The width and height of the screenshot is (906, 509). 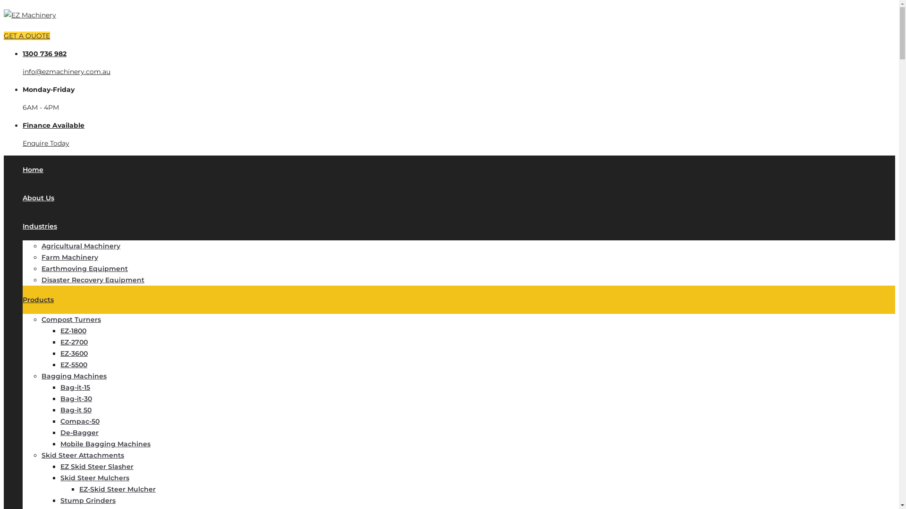 I want to click on Agricultural Machinery, so click(x=81, y=246).